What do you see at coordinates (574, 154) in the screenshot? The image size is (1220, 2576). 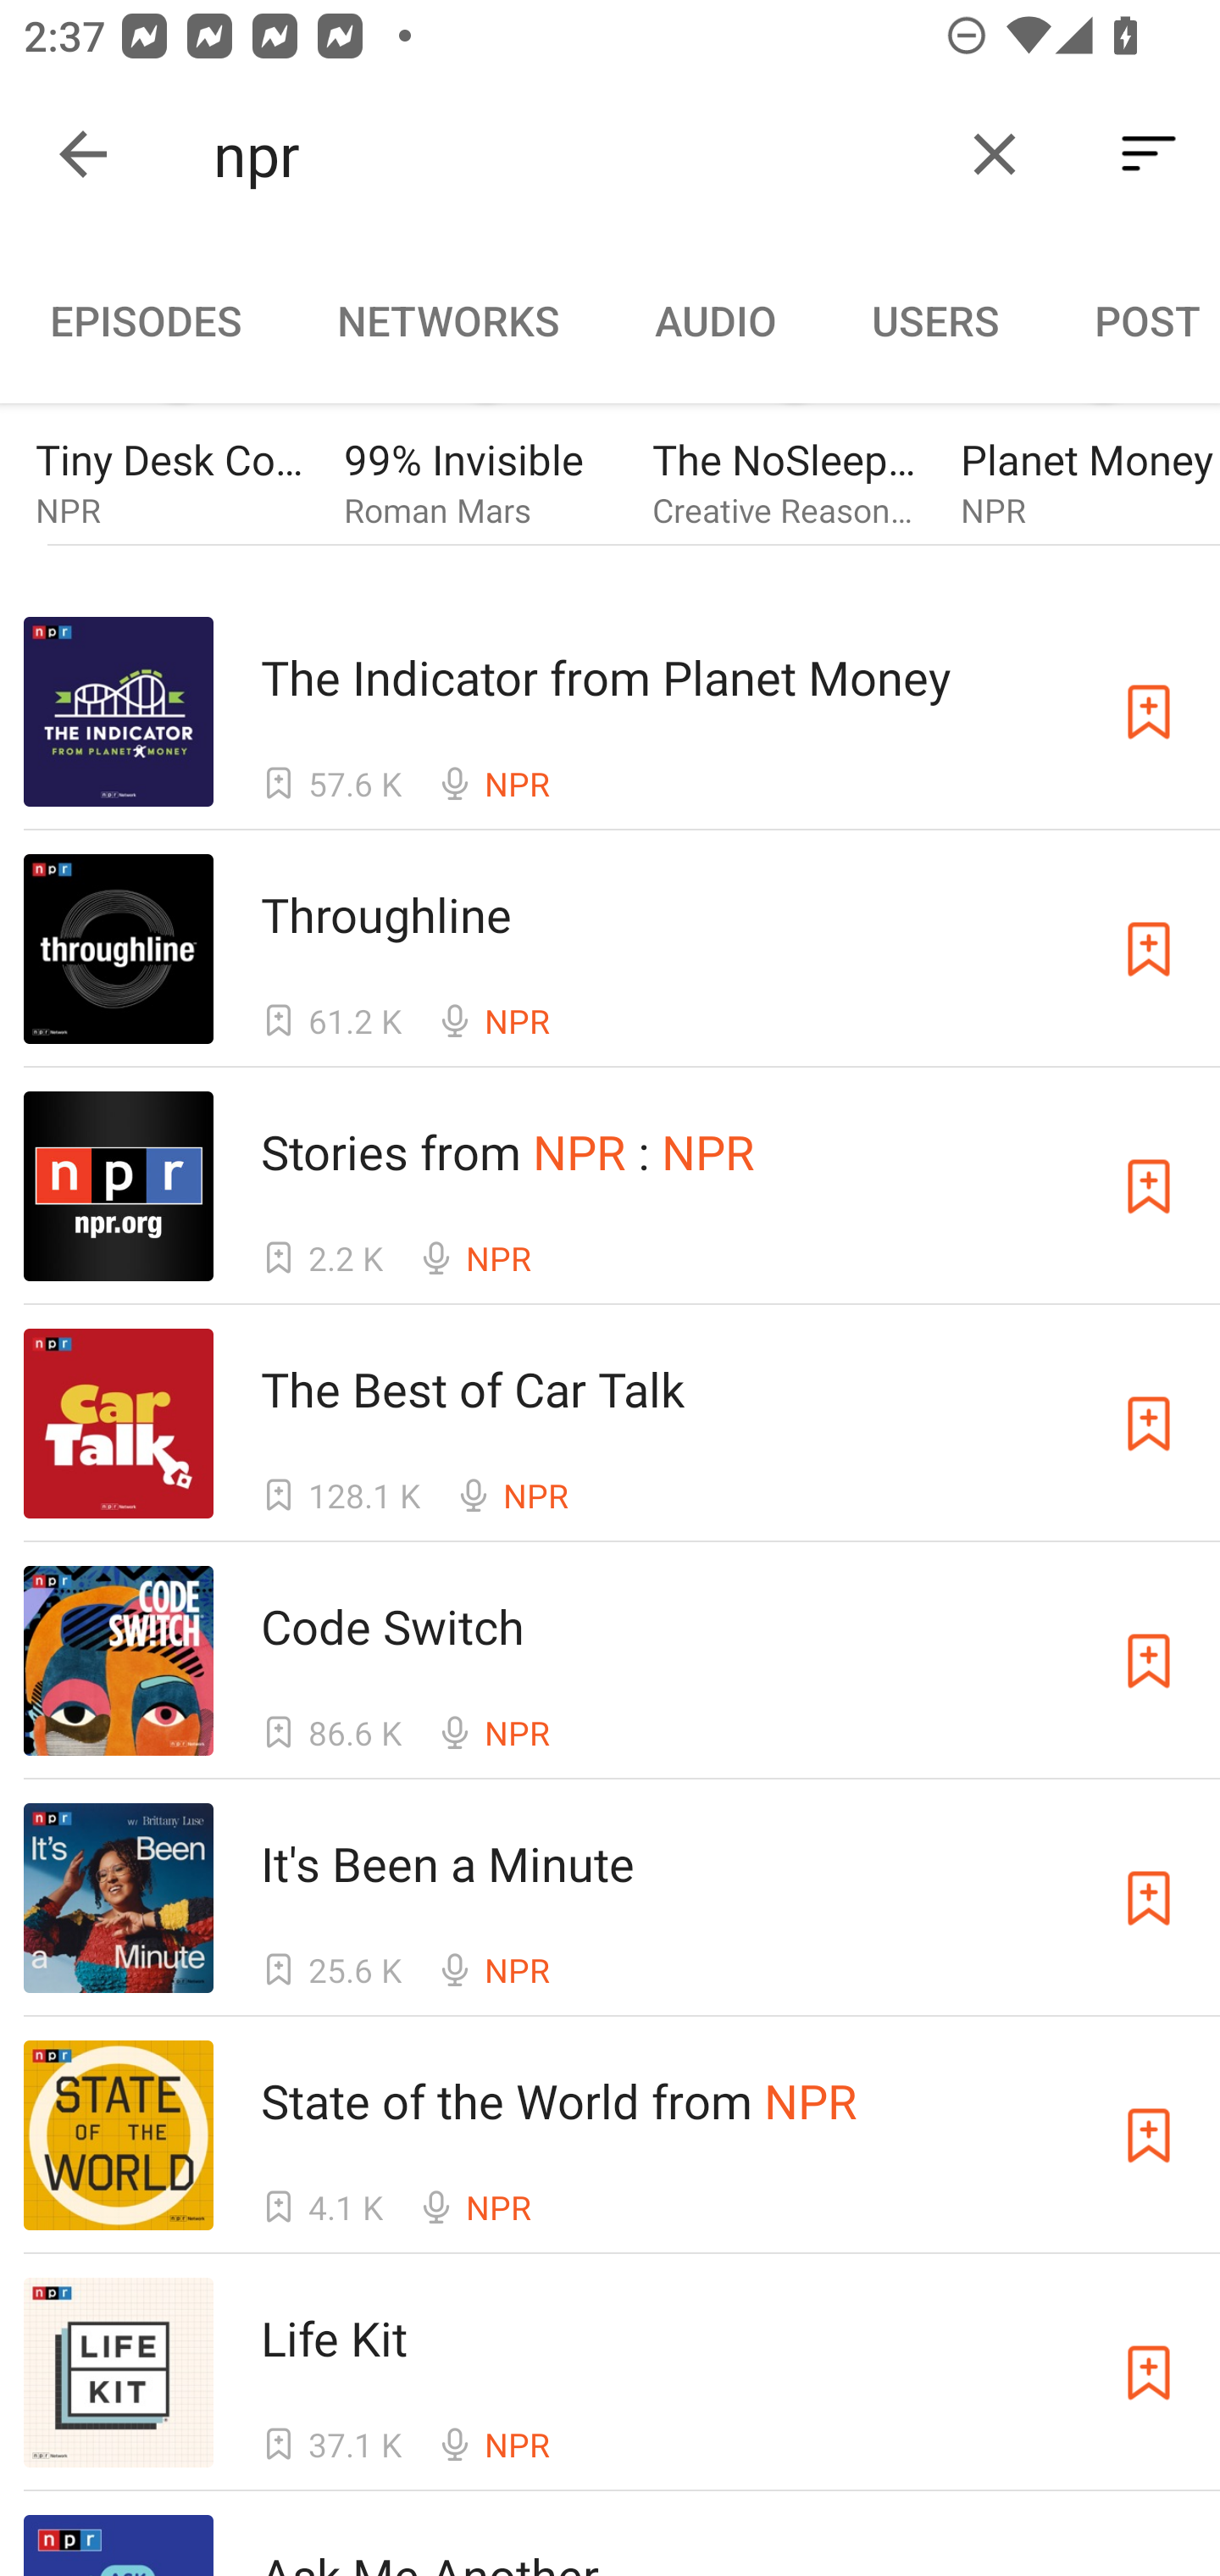 I see `npr` at bounding box center [574, 154].